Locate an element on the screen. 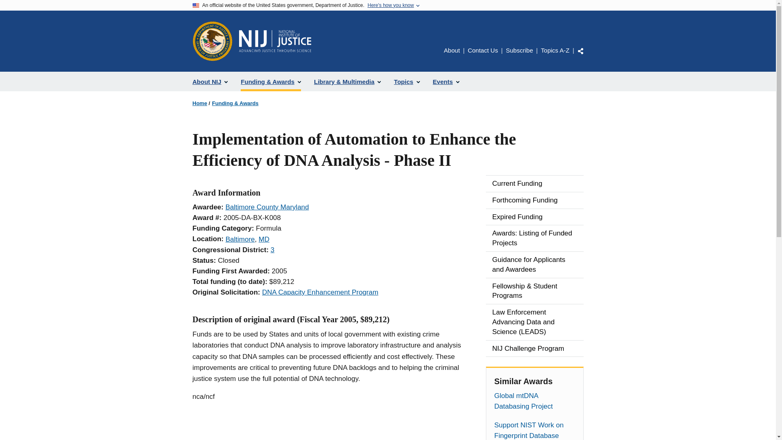  DNA Capacity Enhancement Program is located at coordinates (320, 292).